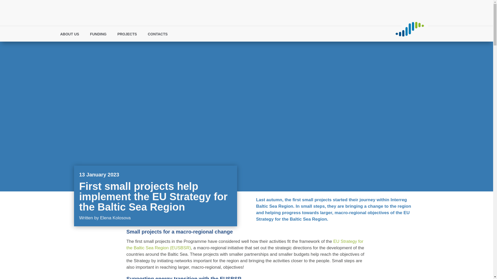  Describe the element at coordinates (295, 34) in the screenshot. I see `Find partners` at that location.